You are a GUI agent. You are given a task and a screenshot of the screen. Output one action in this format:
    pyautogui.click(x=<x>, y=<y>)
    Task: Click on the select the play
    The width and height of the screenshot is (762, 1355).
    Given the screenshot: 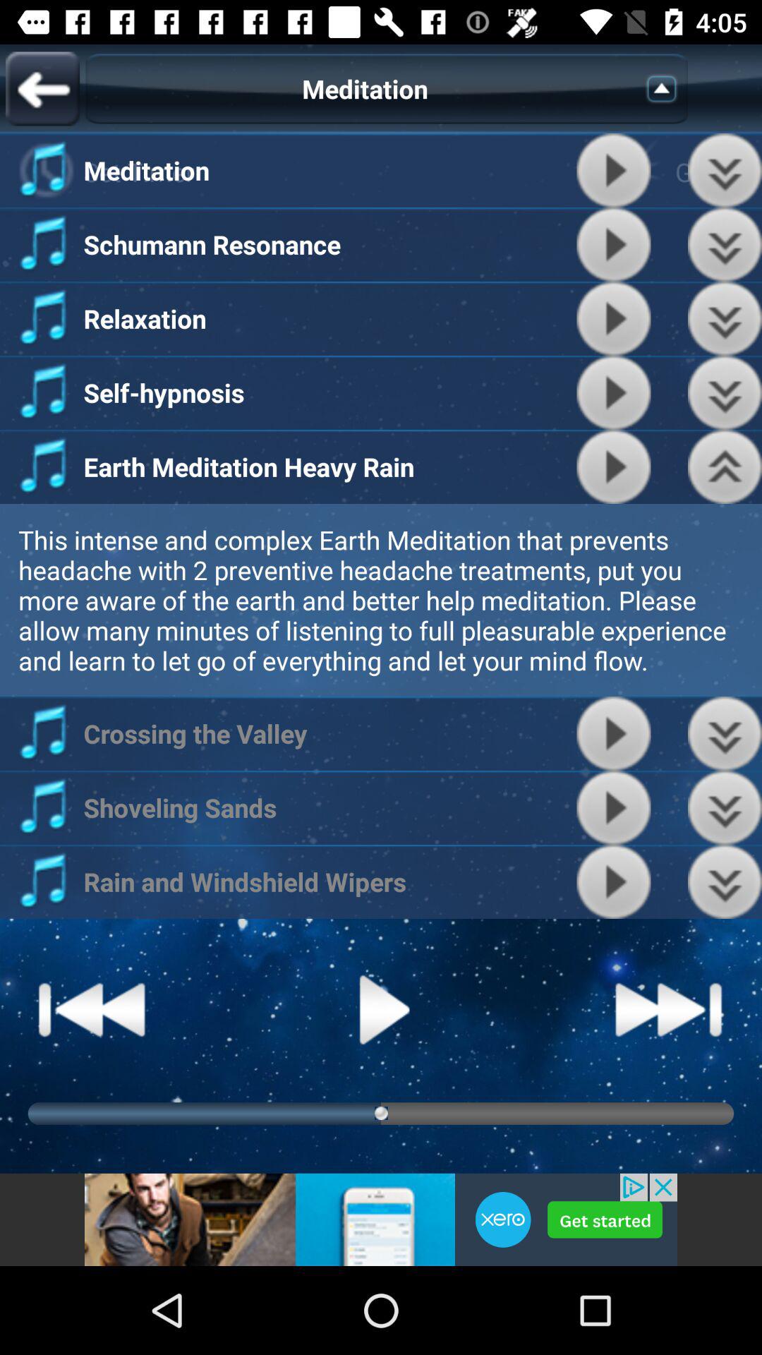 What is the action you would take?
    pyautogui.click(x=614, y=807)
    